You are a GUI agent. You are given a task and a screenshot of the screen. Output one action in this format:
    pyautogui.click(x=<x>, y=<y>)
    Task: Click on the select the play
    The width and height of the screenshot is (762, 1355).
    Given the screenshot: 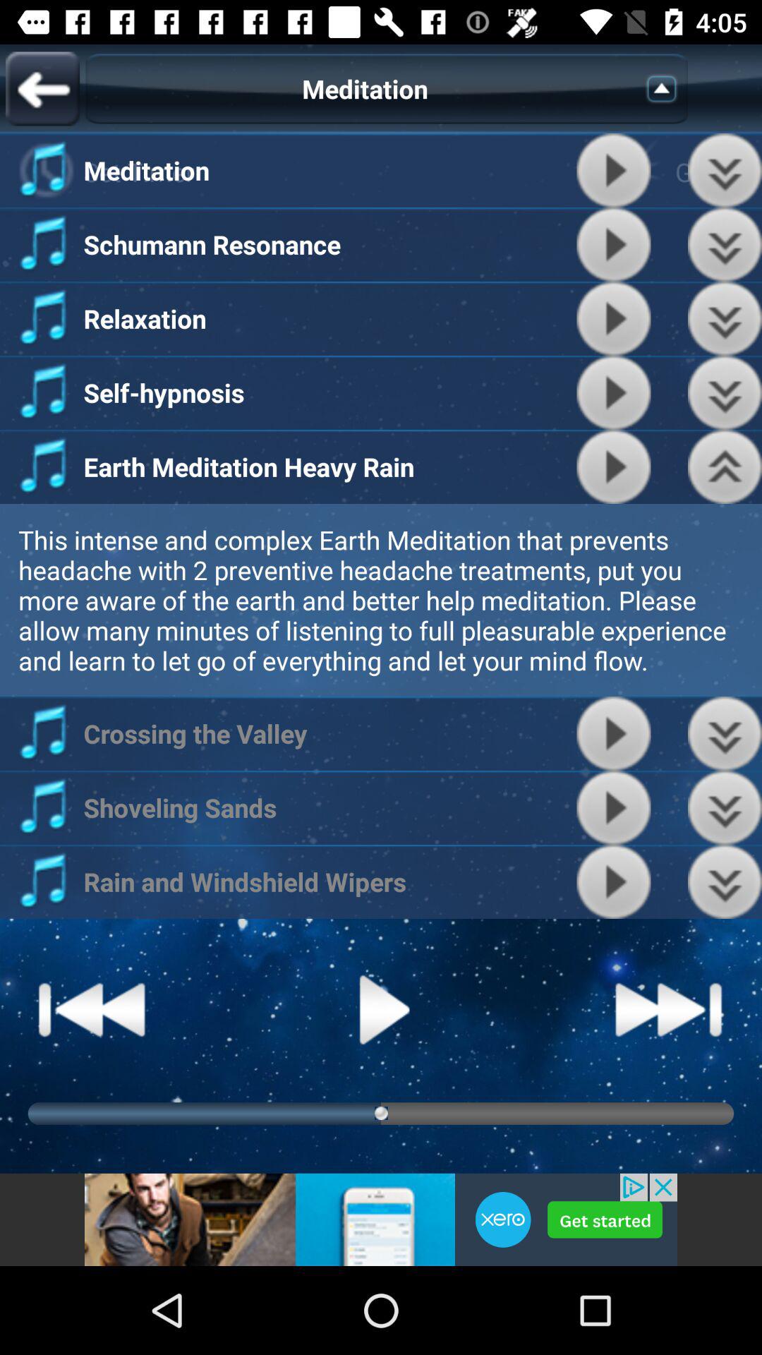 What is the action you would take?
    pyautogui.click(x=614, y=807)
    